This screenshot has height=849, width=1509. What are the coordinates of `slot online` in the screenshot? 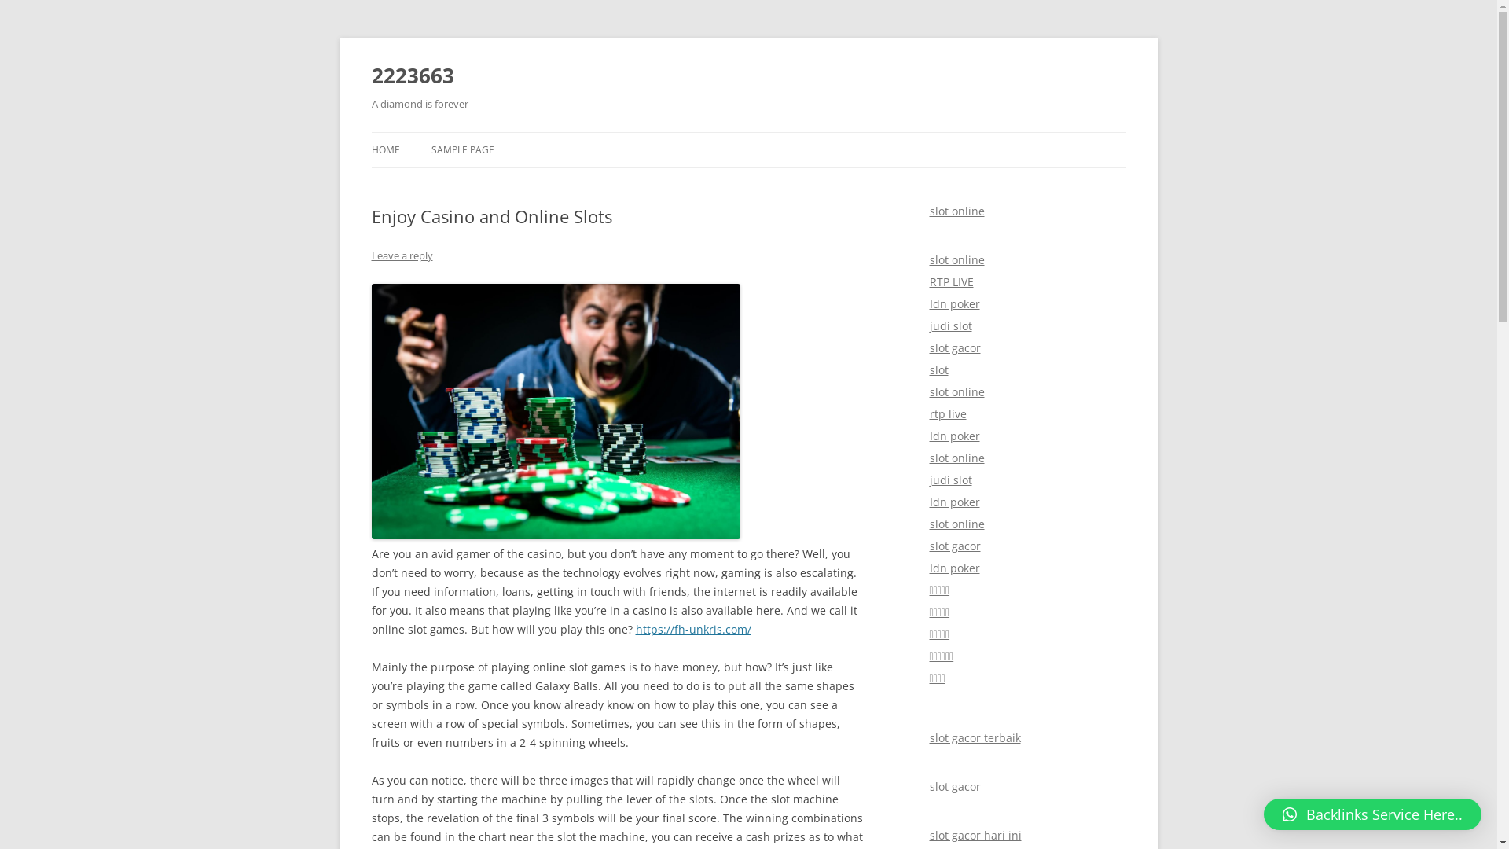 It's located at (956, 458).